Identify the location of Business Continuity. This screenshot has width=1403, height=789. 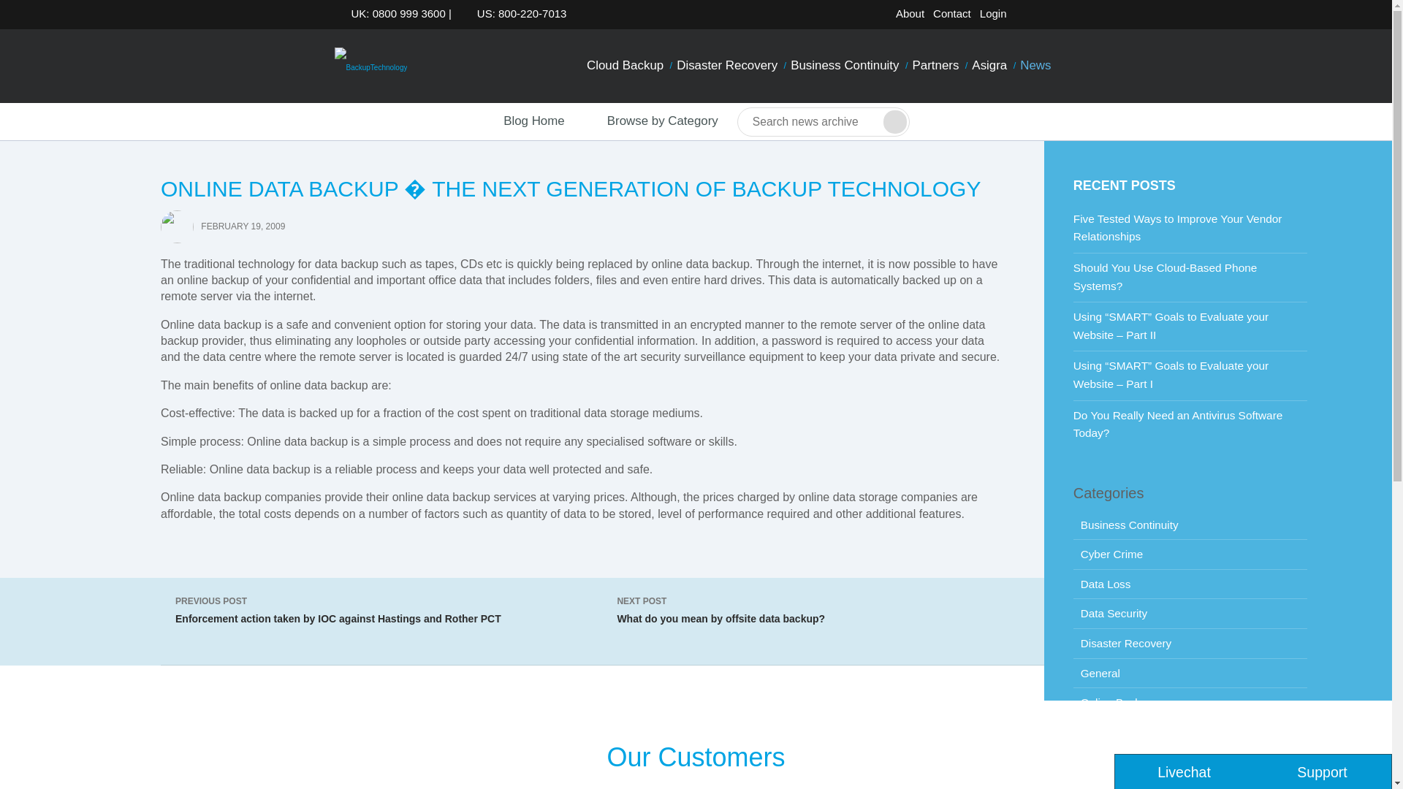
(845, 66).